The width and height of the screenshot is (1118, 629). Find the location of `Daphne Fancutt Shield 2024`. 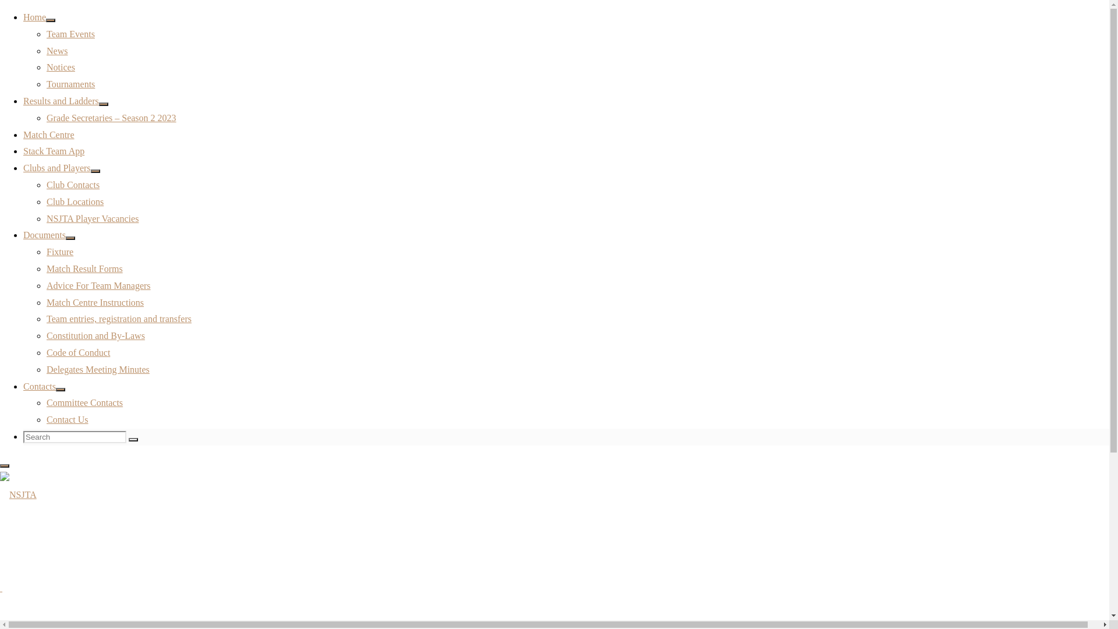

Daphne Fancutt Shield 2024 is located at coordinates (995, 467).